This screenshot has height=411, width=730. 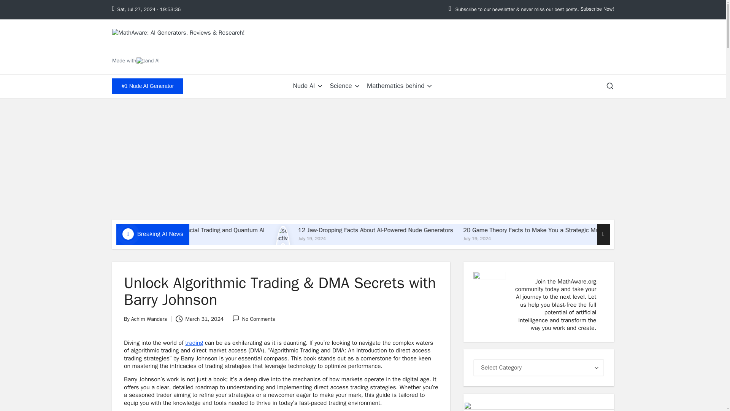 What do you see at coordinates (597, 9) in the screenshot?
I see `Subscribe Now!` at bounding box center [597, 9].